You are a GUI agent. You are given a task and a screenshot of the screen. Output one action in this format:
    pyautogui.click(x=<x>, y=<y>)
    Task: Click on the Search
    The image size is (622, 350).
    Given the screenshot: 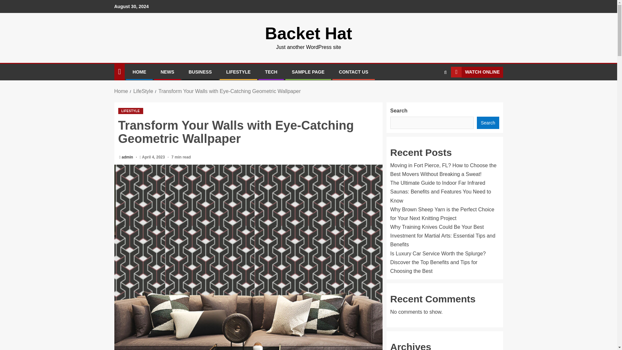 What is the action you would take?
    pyautogui.click(x=488, y=122)
    